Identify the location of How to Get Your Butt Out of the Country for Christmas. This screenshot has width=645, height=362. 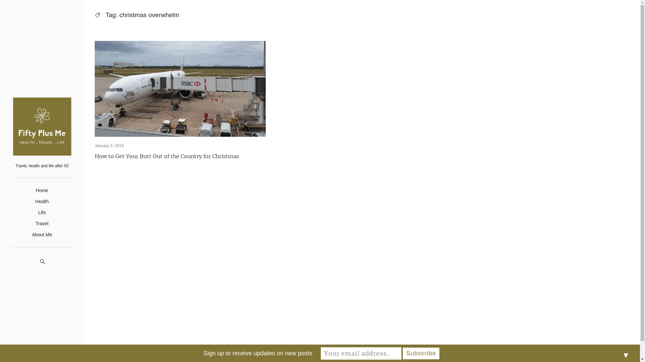
(180, 89).